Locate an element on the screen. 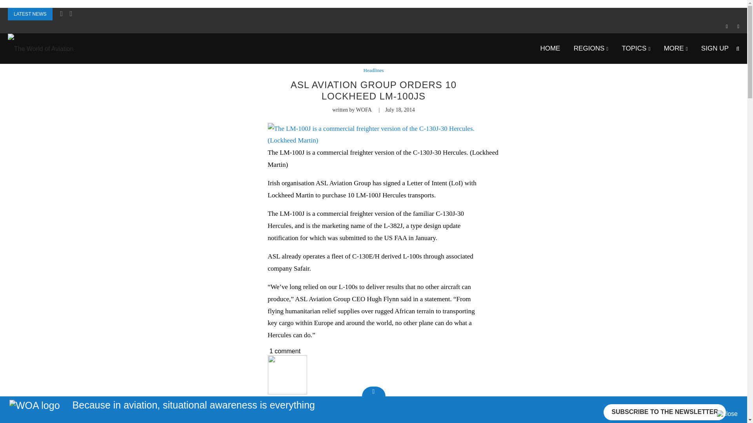 The image size is (753, 423). Posts by WOFA is located at coordinates (275, 406).